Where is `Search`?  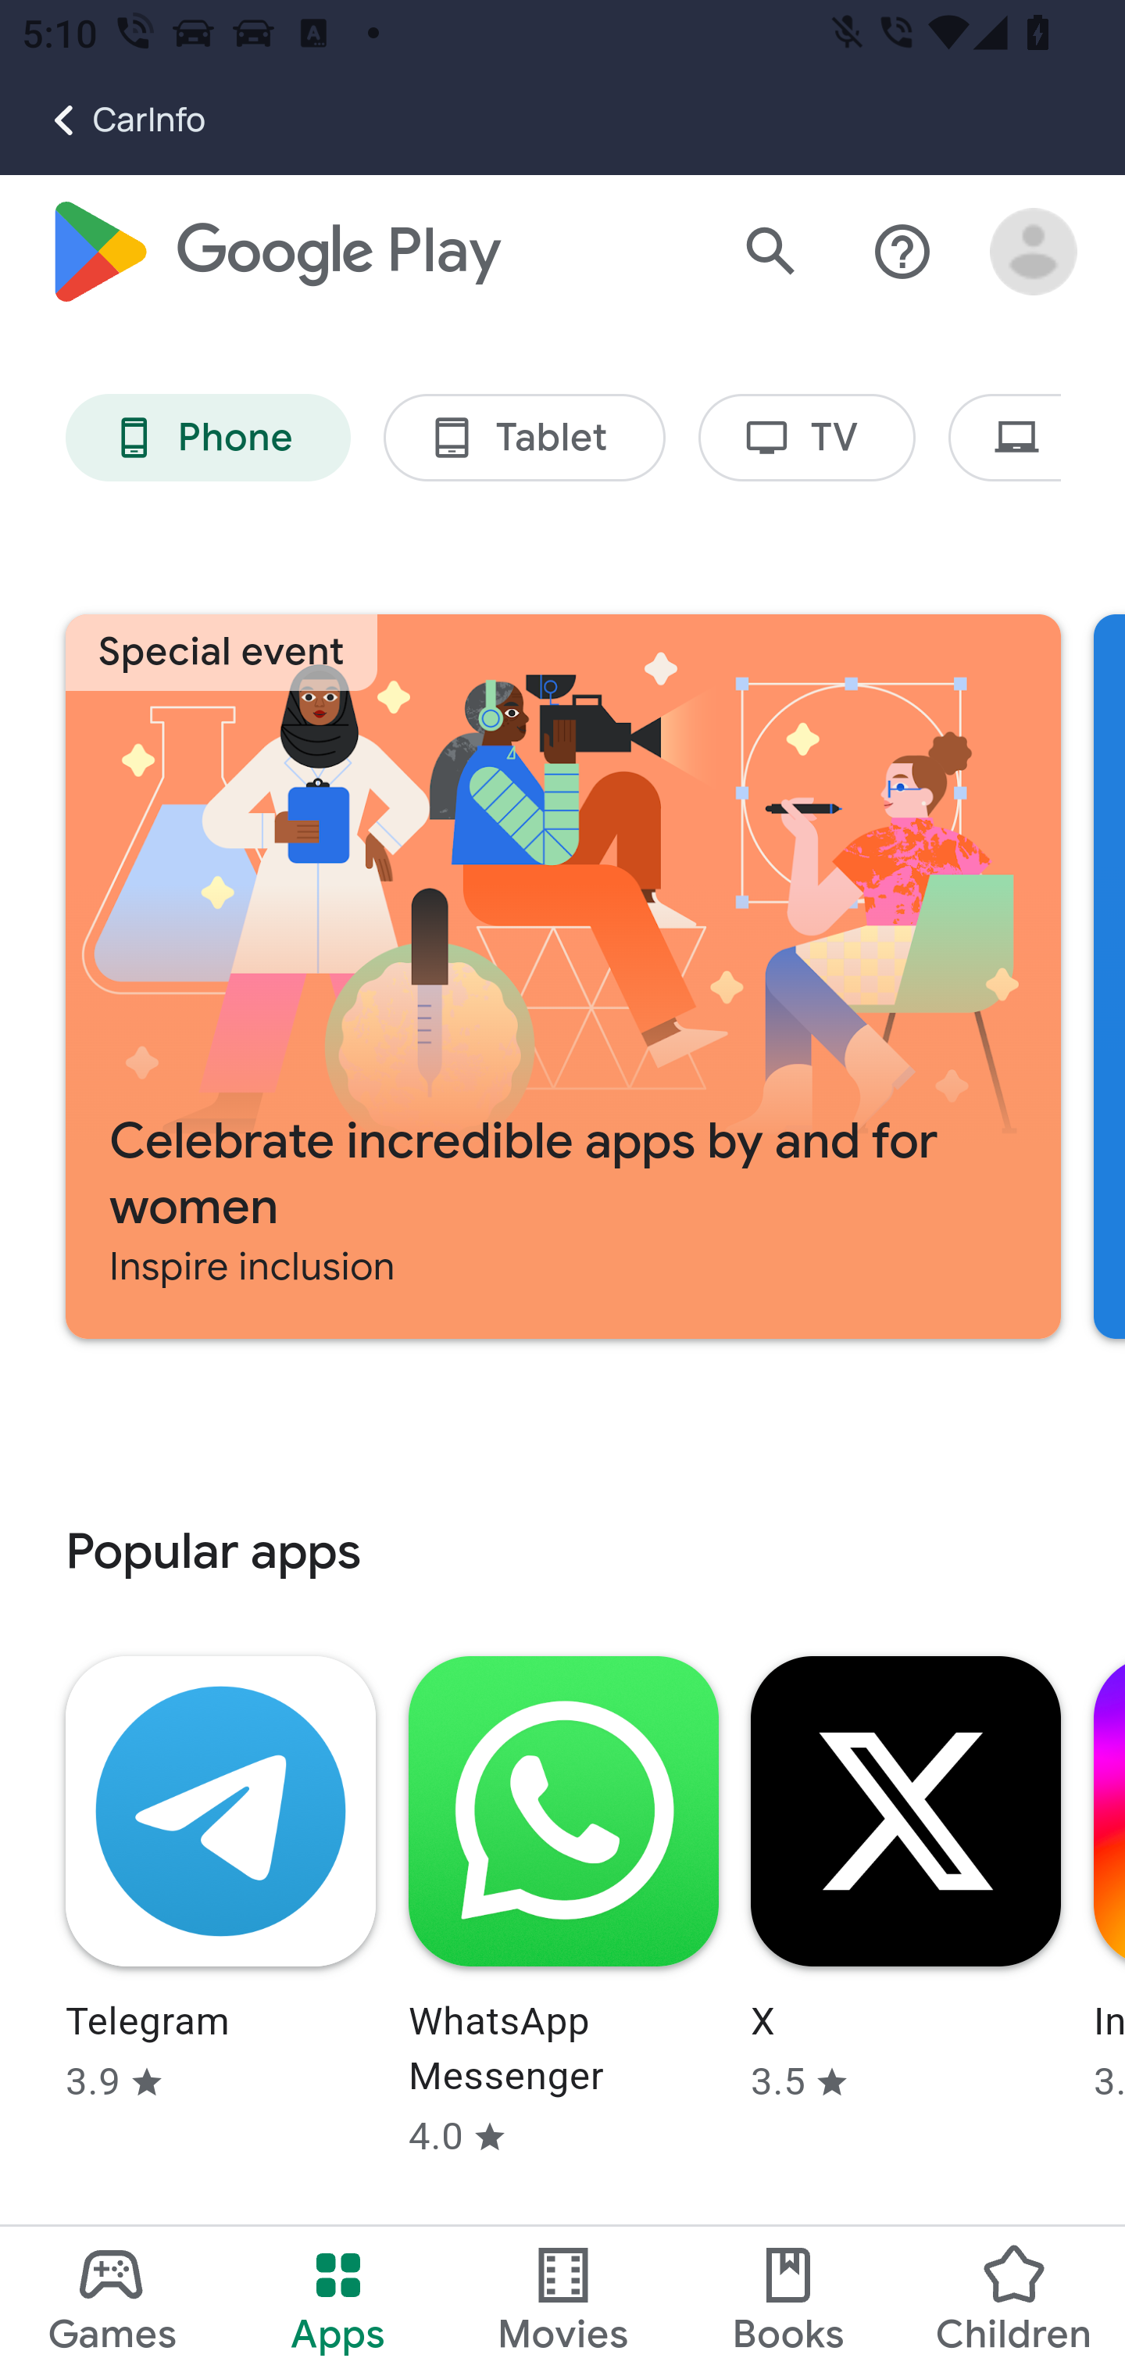
Search is located at coordinates (770, 253).